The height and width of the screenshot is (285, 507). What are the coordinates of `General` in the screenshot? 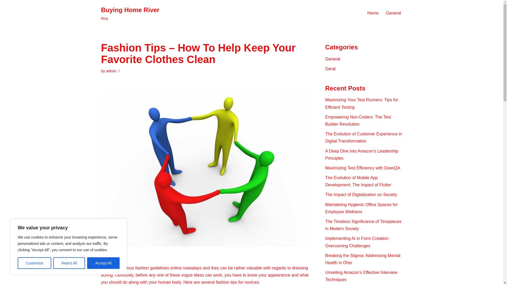 It's located at (130, 13).